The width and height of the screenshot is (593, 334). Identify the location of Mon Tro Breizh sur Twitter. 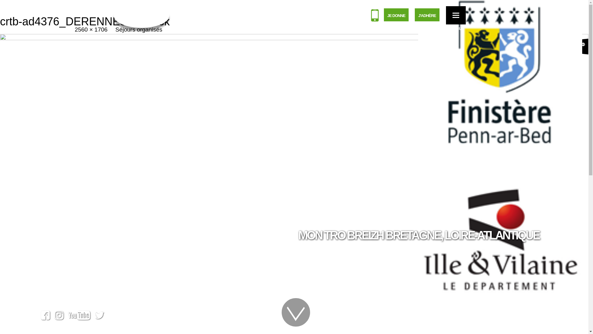
(99, 316).